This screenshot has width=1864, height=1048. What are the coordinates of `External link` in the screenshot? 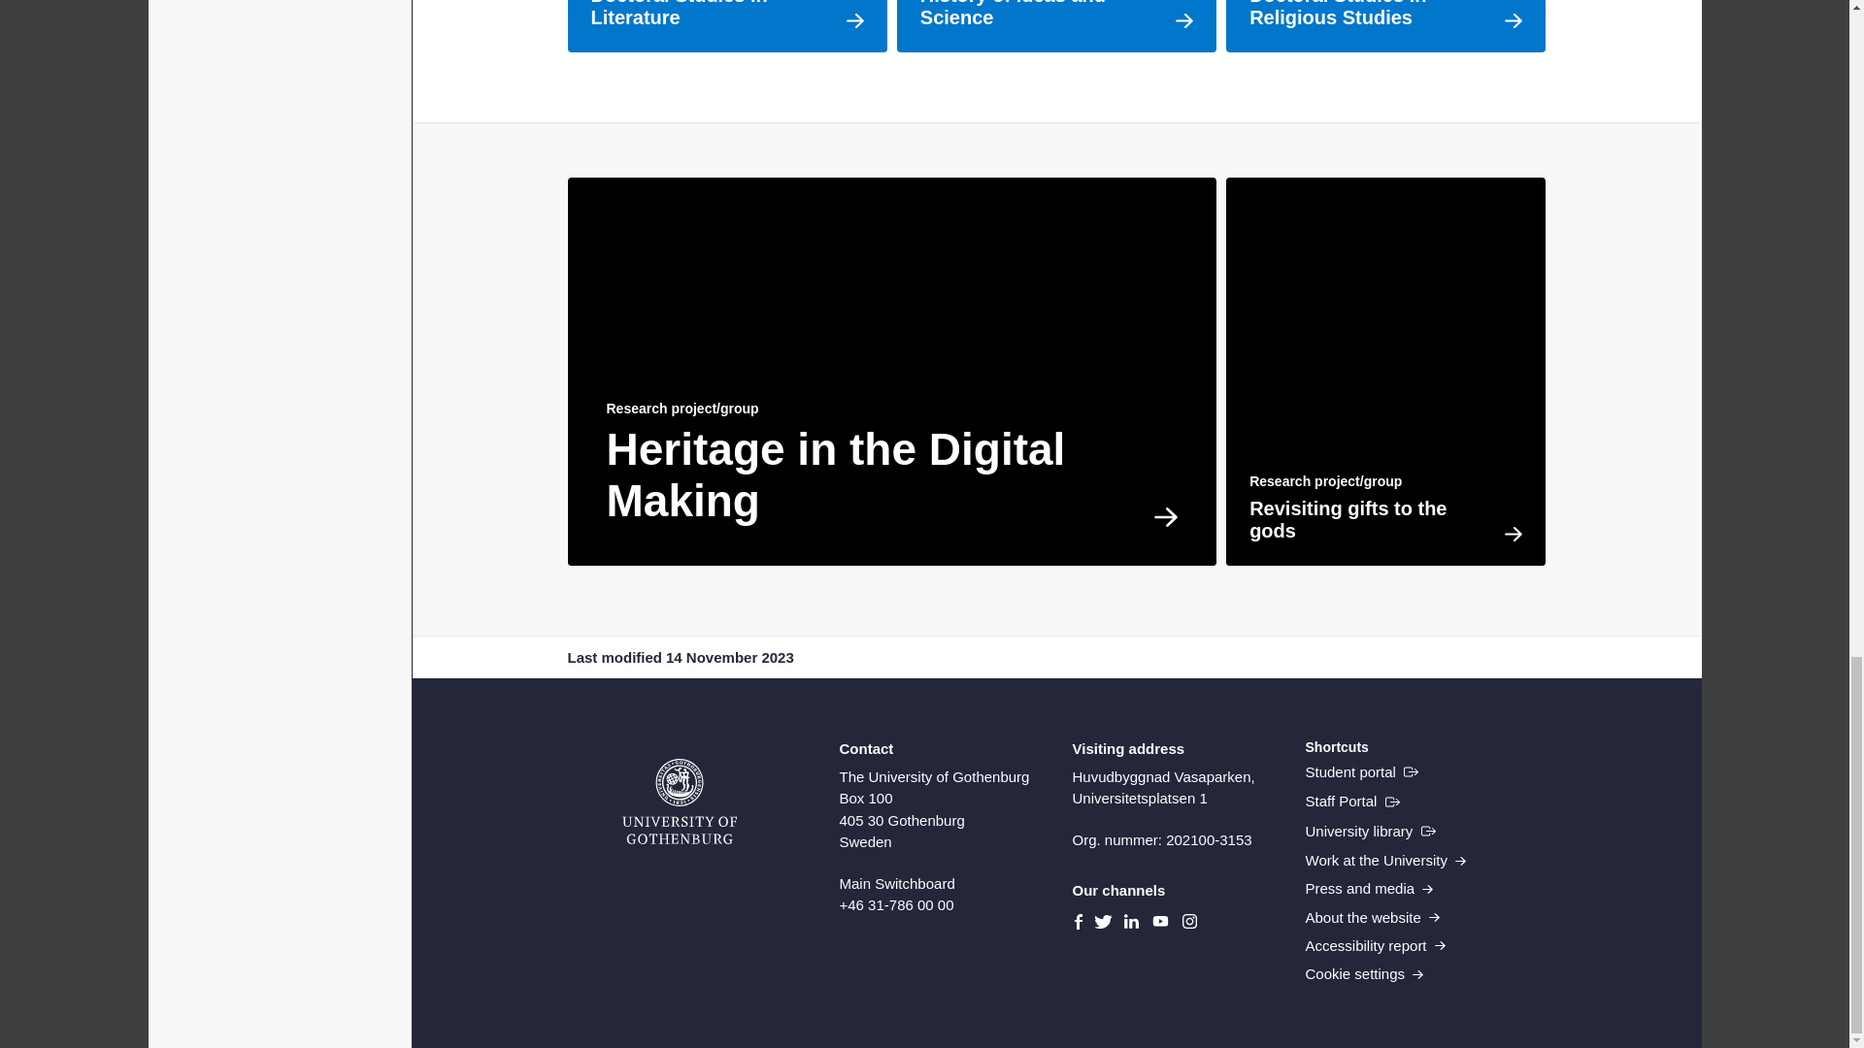 It's located at (1370, 831).